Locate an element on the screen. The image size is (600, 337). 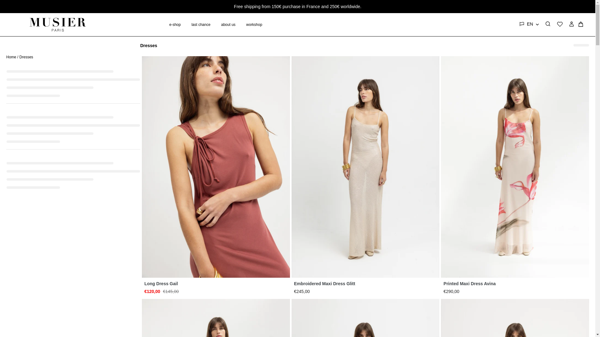
last chance is located at coordinates (201, 25).